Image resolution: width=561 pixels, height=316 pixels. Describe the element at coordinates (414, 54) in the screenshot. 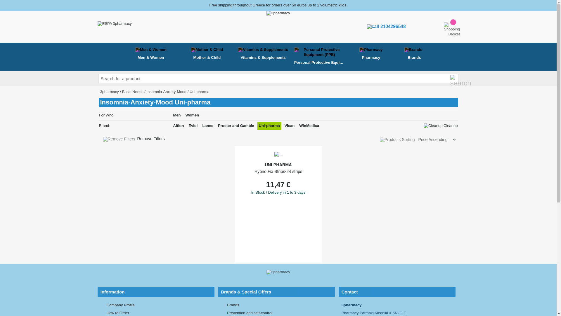

I see `Brands` at that location.